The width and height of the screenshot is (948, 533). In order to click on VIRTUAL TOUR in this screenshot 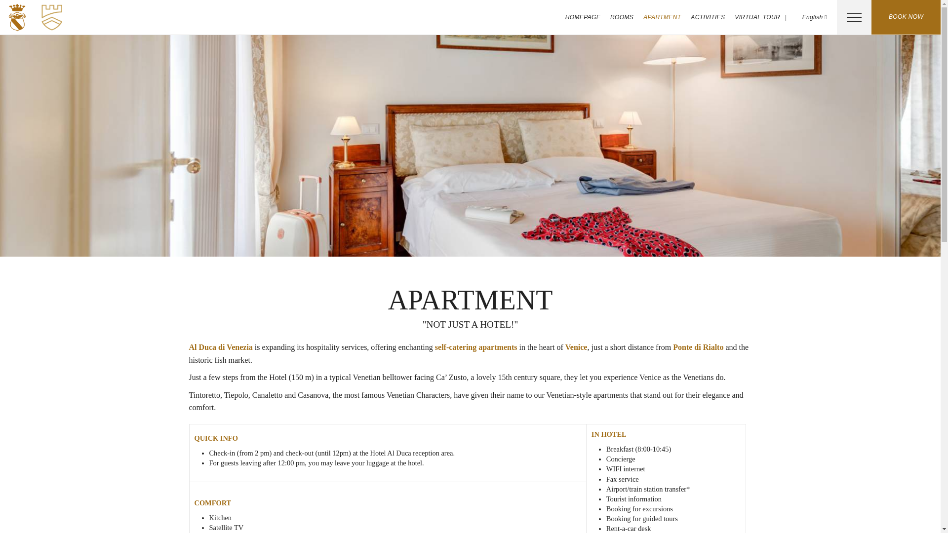, I will do `click(757, 17)`.